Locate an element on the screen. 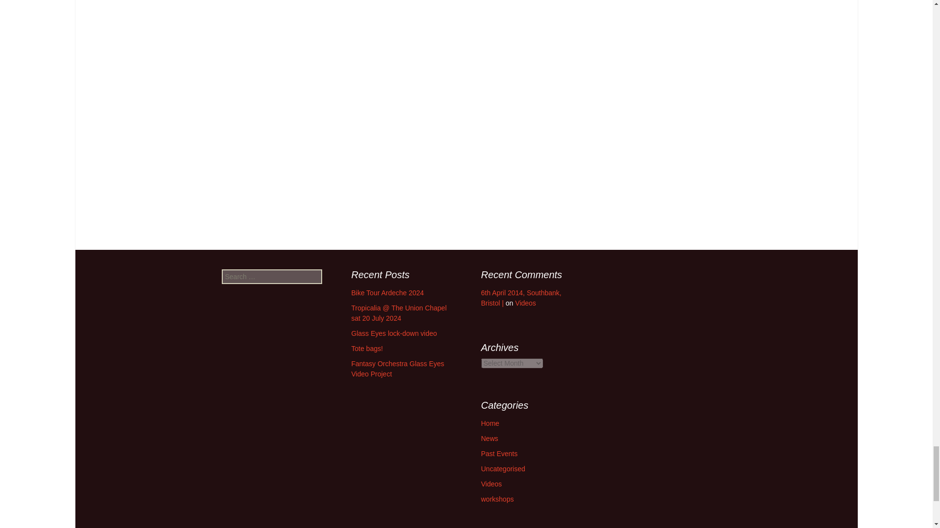 The image size is (940, 528). Videos is located at coordinates (491, 484).